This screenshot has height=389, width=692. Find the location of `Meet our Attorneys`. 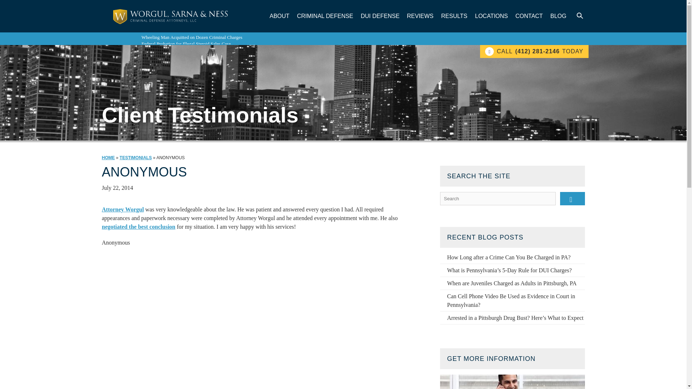

Meet our Attorneys is located at coordinates (512, 382).